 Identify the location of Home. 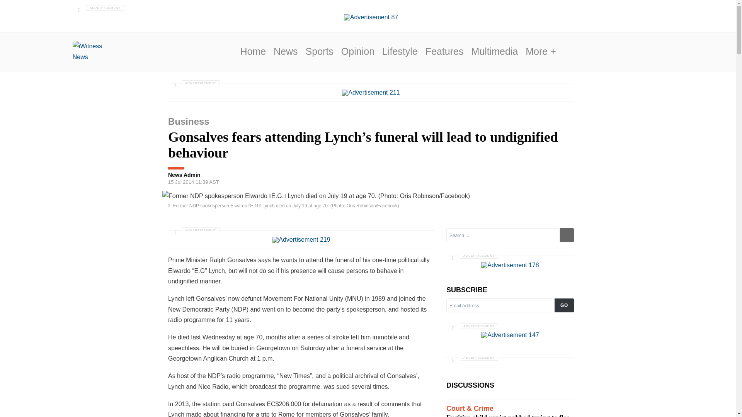
(253, 51).